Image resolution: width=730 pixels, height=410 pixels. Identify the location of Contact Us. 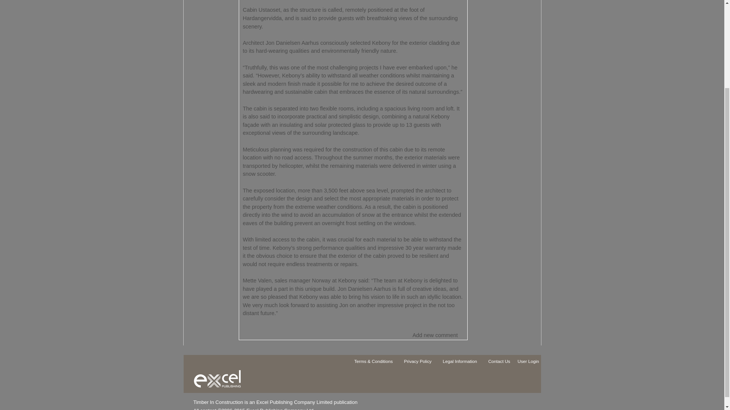
(503, 363).